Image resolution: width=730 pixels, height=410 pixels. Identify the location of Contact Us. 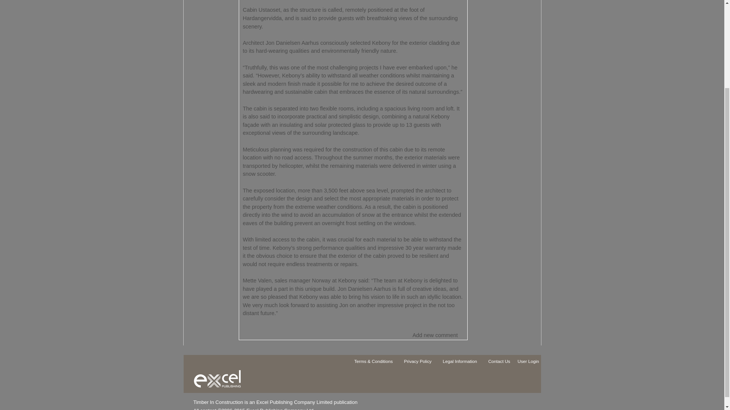
(503, 363).